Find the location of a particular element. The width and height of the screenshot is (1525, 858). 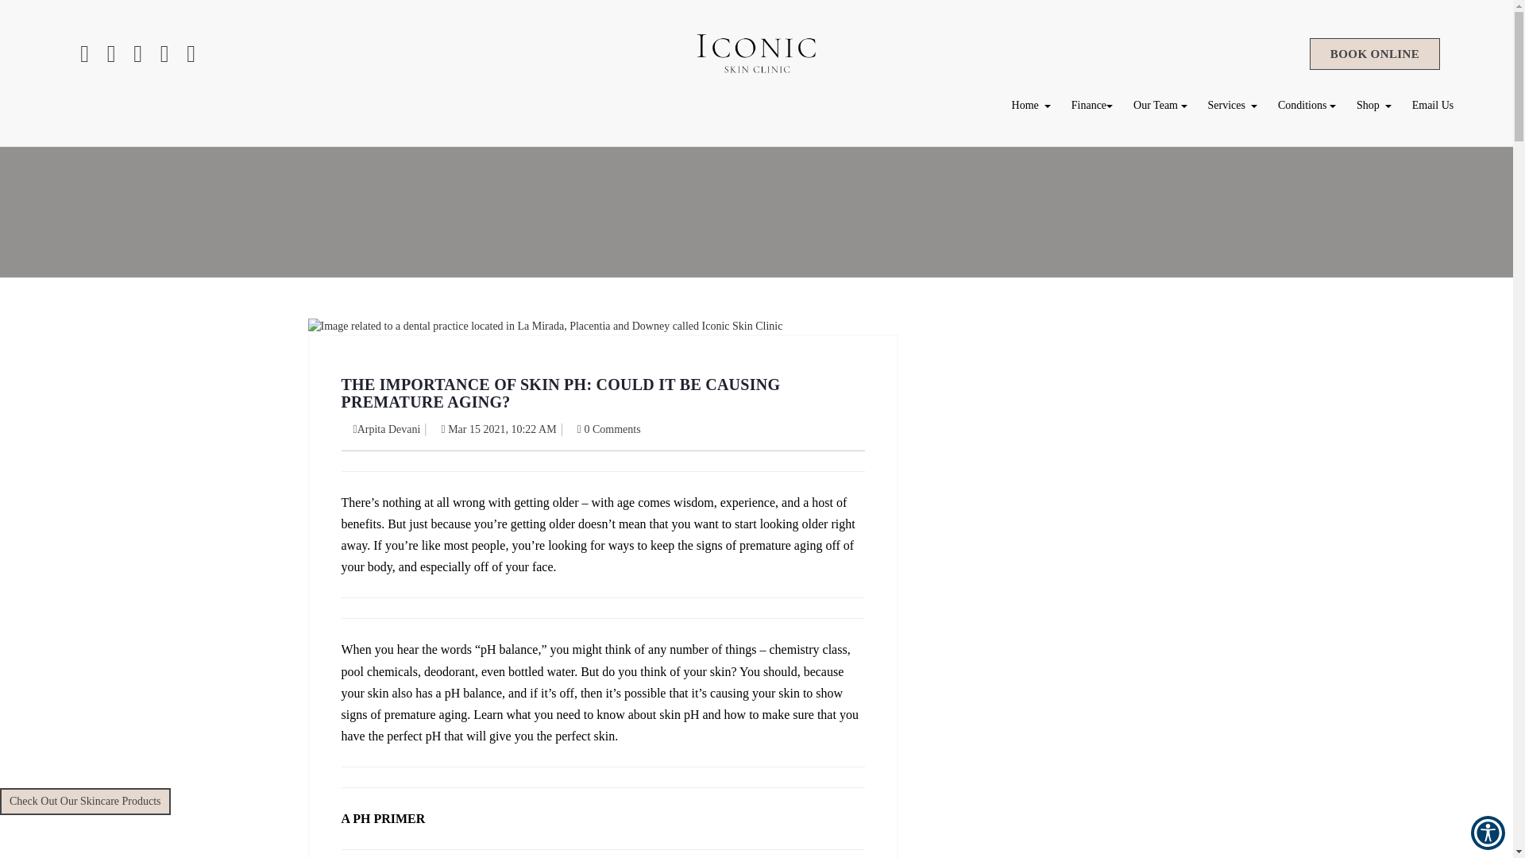

Our Team is located at coordinates (1160, 105).